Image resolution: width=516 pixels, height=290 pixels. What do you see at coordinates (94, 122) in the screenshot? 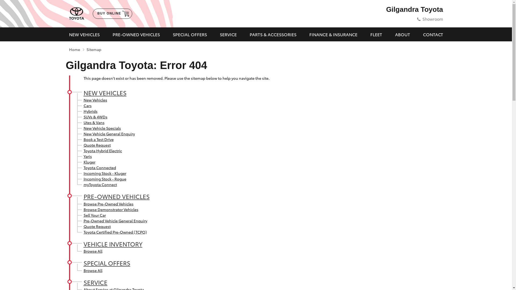
I see `Utes & Vans` at bounding box center [94, 122].